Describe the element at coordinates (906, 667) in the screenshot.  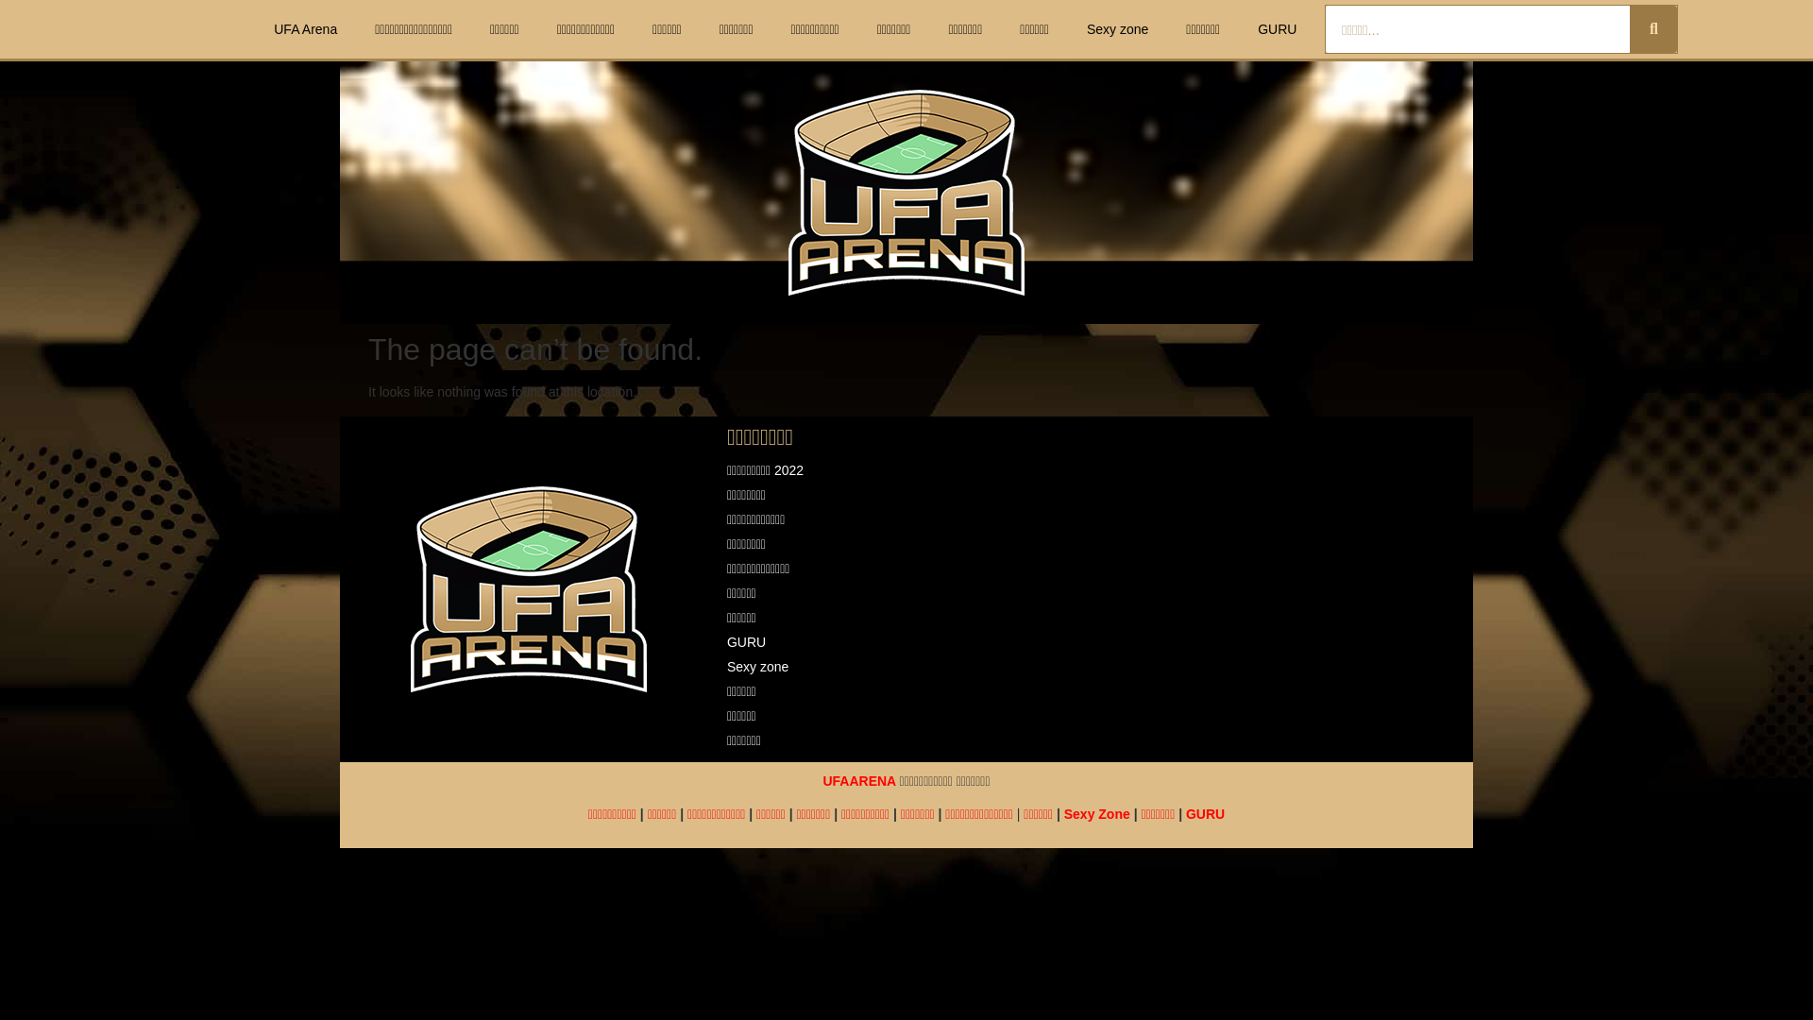
I see `Sexy zone` at that location.